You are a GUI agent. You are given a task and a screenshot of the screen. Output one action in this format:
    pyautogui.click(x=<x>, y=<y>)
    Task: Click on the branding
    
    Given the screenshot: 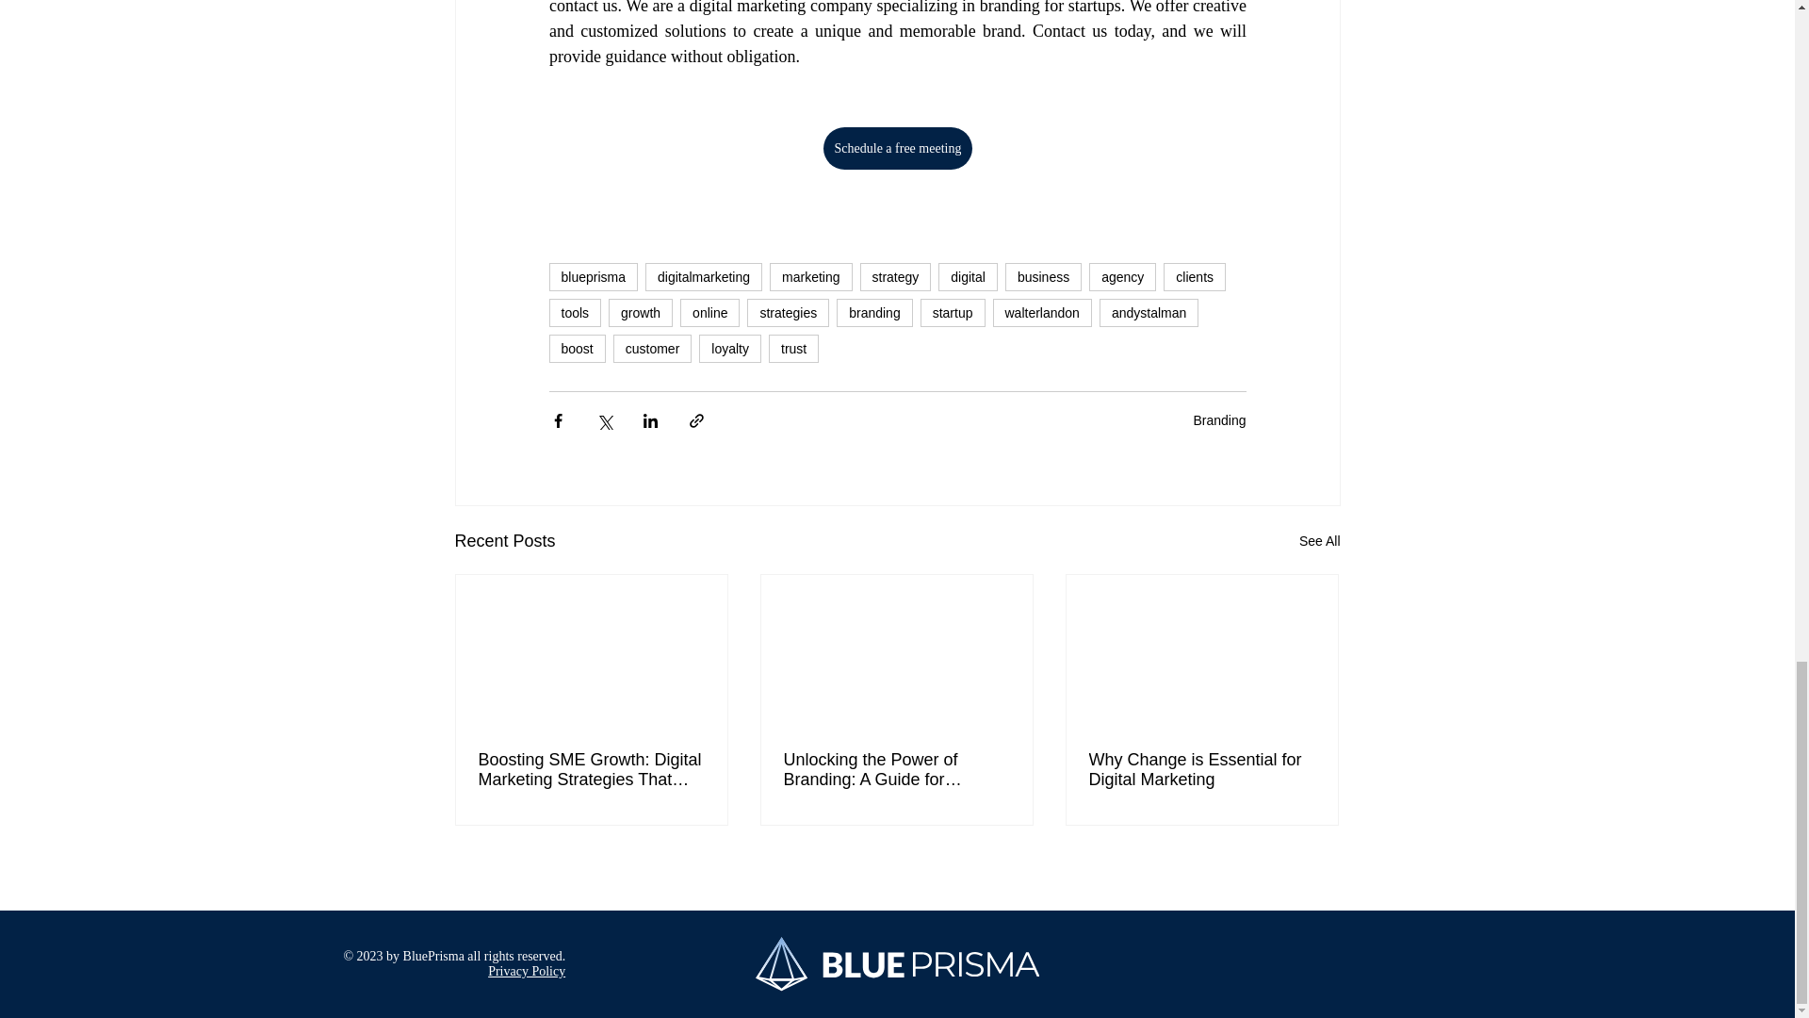 What is the action you would take?
    pyautogui.click(x=874, y=313)
    